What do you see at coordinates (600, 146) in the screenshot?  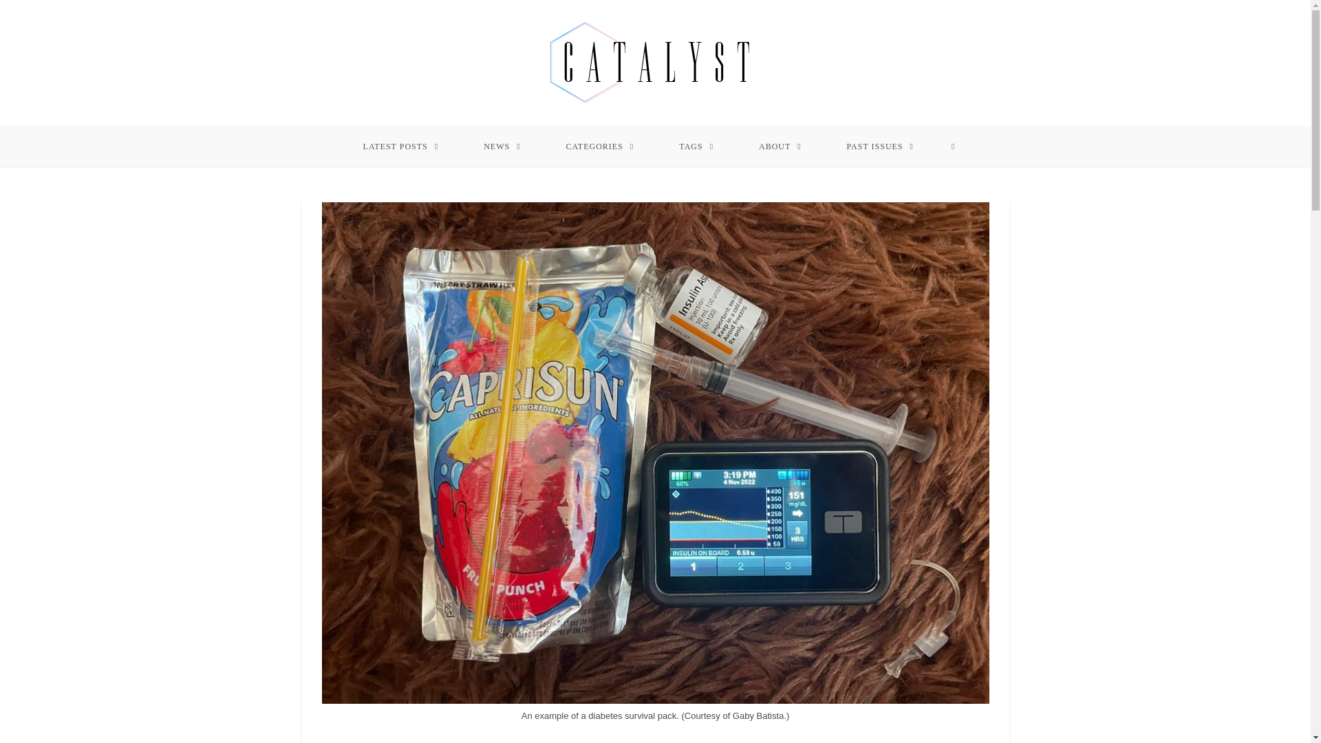 I see `CATEGORIES` at bounding box center [600, 146].